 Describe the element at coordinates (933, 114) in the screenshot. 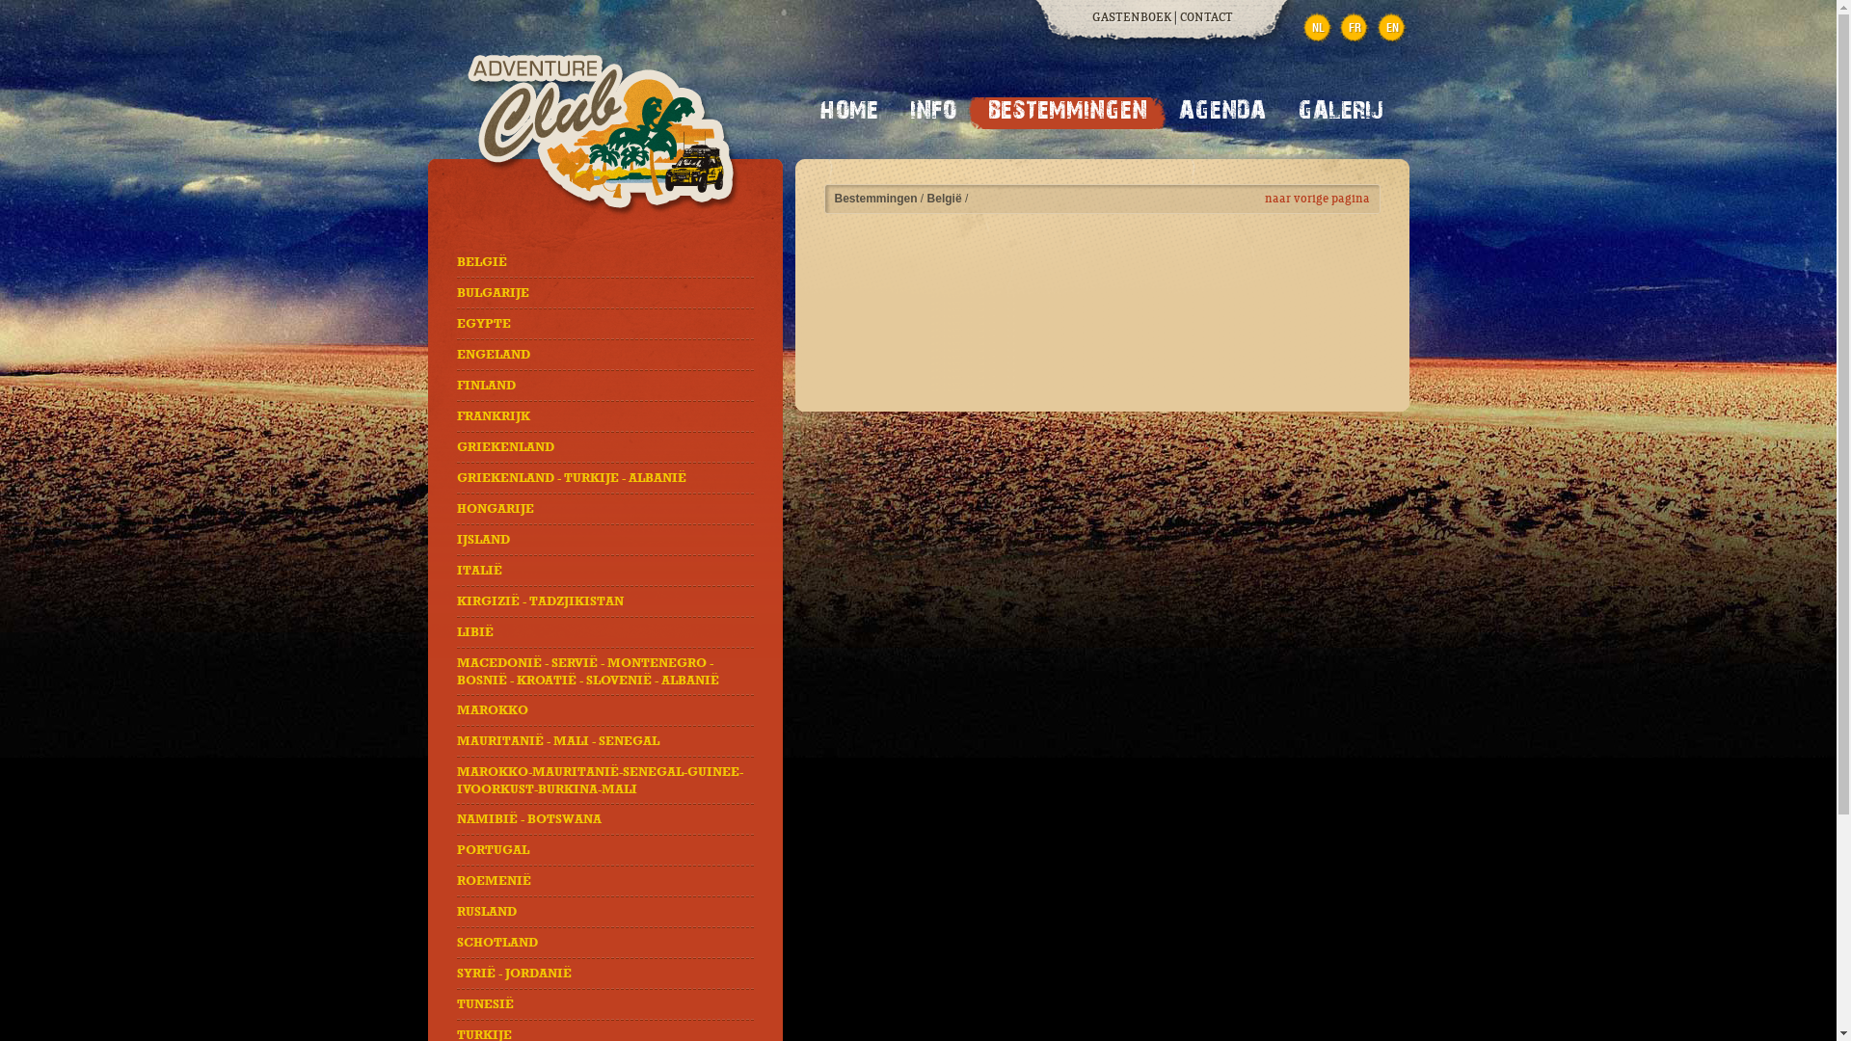

I see `INFO` at that location.